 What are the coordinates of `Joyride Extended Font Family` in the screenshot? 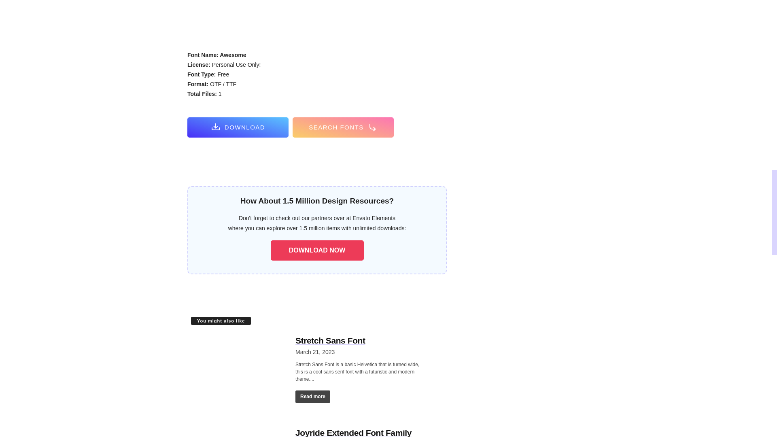 It's located at (353, 433).